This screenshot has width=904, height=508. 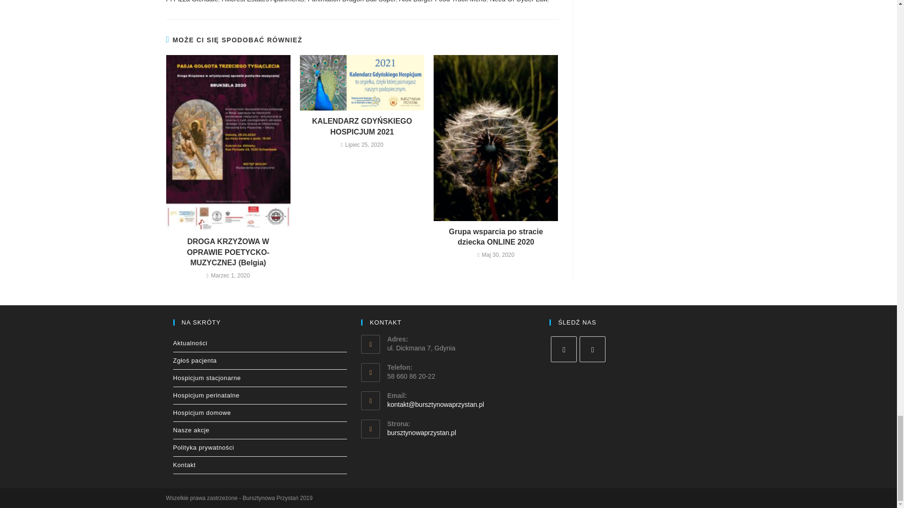 What do you see at coordinates (496, 237) in the screenshot?
I see `Grupa wsparcia po stracie dziecka ONLINE 2020` at bounding box center [496, 237].